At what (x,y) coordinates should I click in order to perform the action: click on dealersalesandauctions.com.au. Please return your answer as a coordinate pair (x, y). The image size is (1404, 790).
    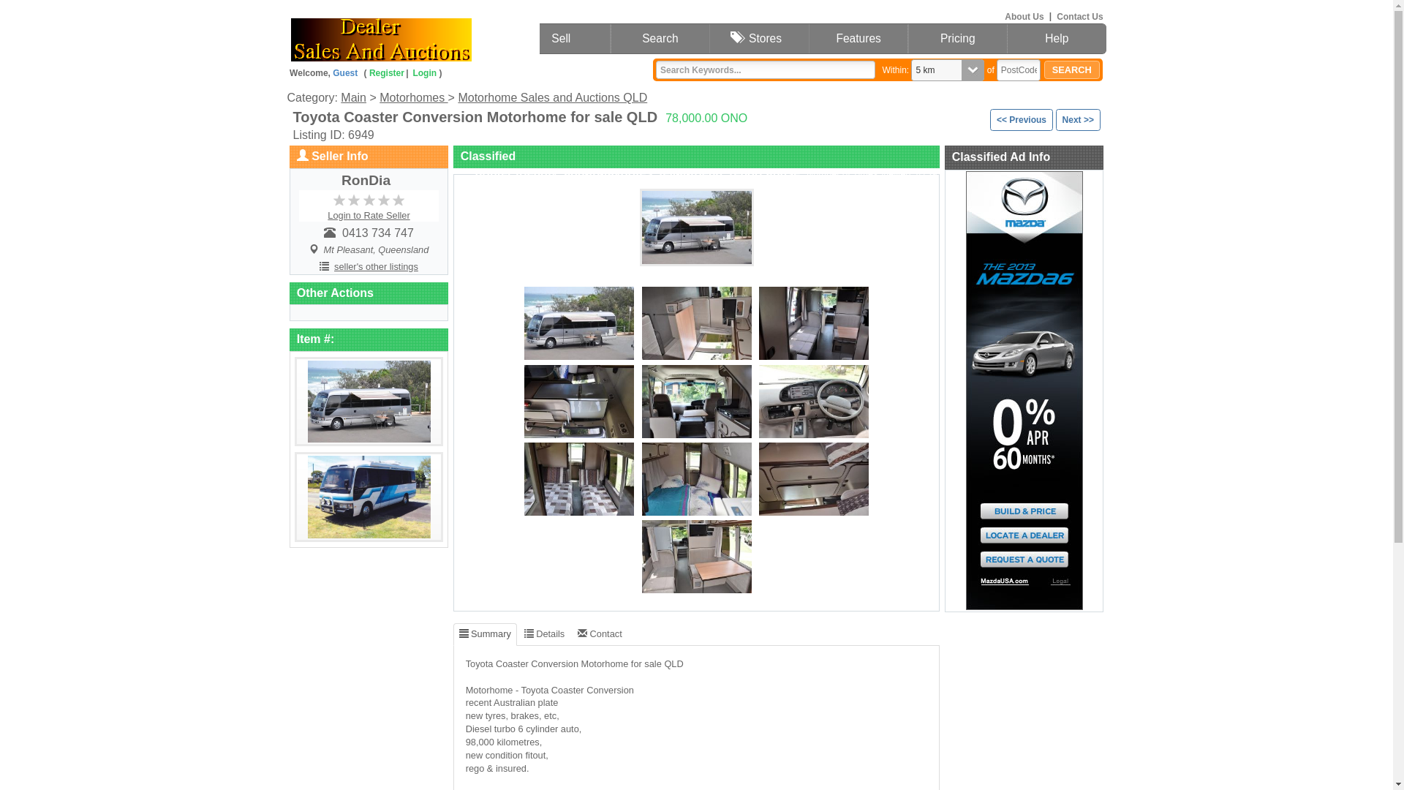
    Looking at the image, I should click on (412, 37).